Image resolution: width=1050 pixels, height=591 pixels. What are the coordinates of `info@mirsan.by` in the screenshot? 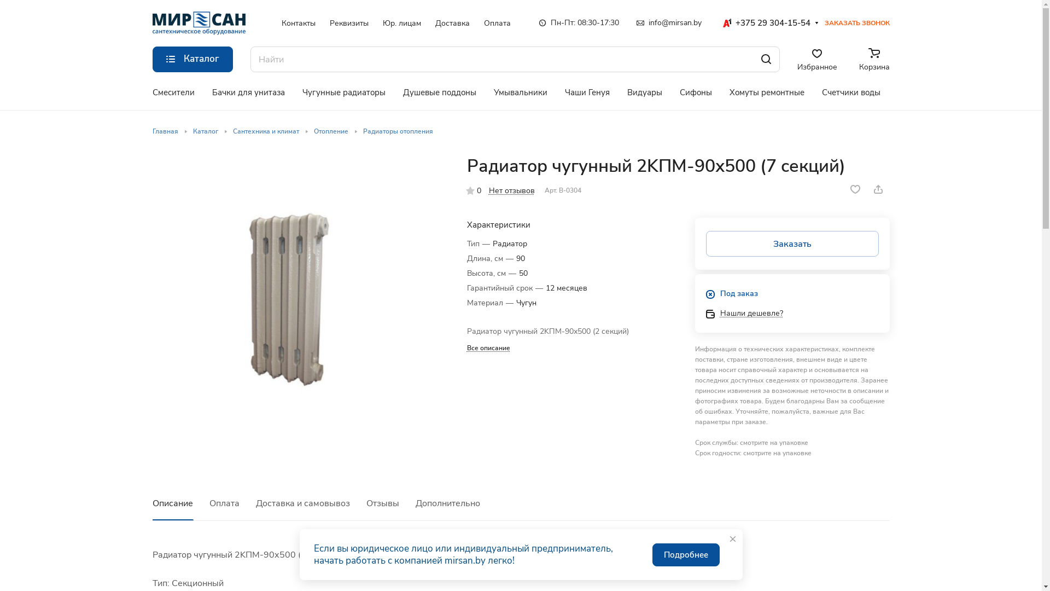 It's located at (669, 23).